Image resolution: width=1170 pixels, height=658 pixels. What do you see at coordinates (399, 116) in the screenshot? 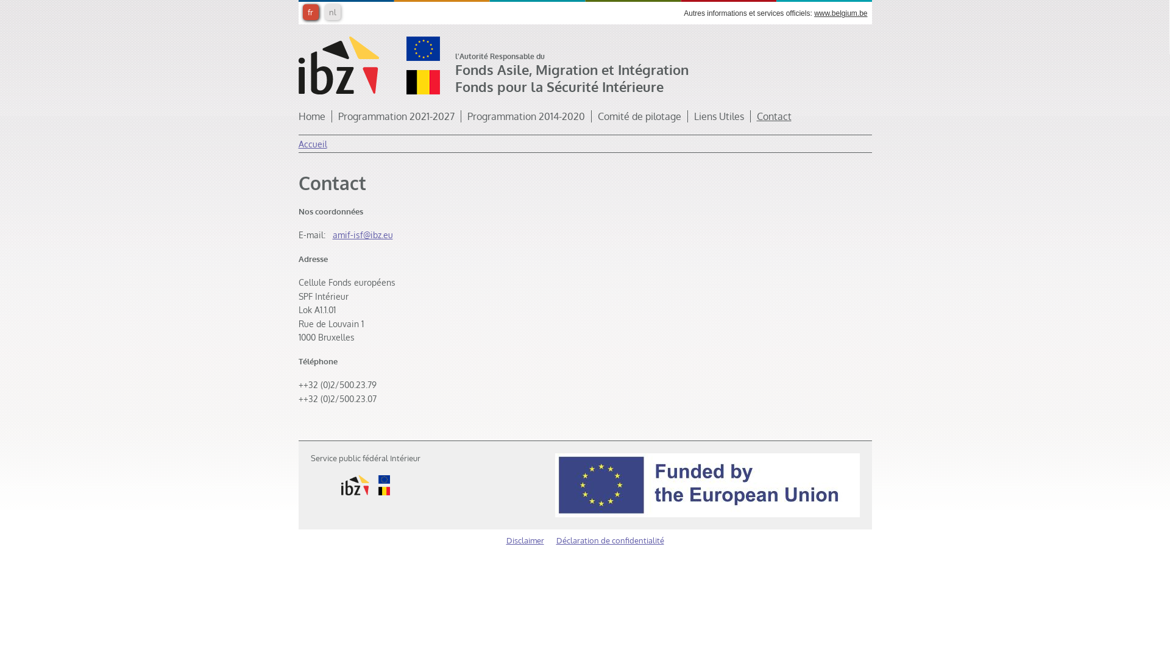
I see `Programmation 2021-2027` at bounding box center [399, 116].